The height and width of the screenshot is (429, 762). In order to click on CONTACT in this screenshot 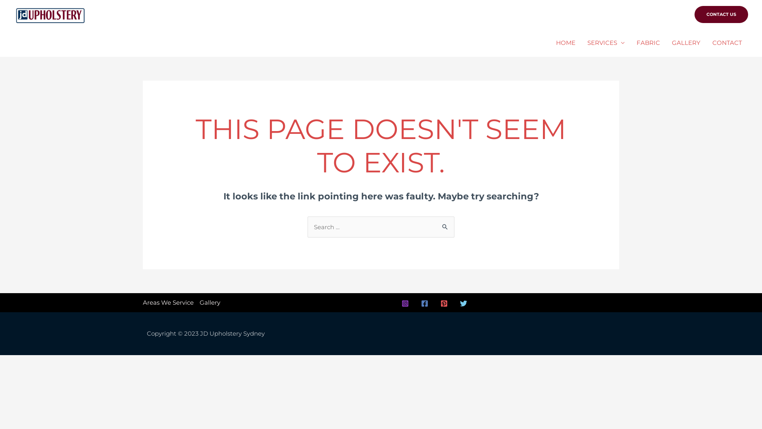, I will do `click(727, 43)`.